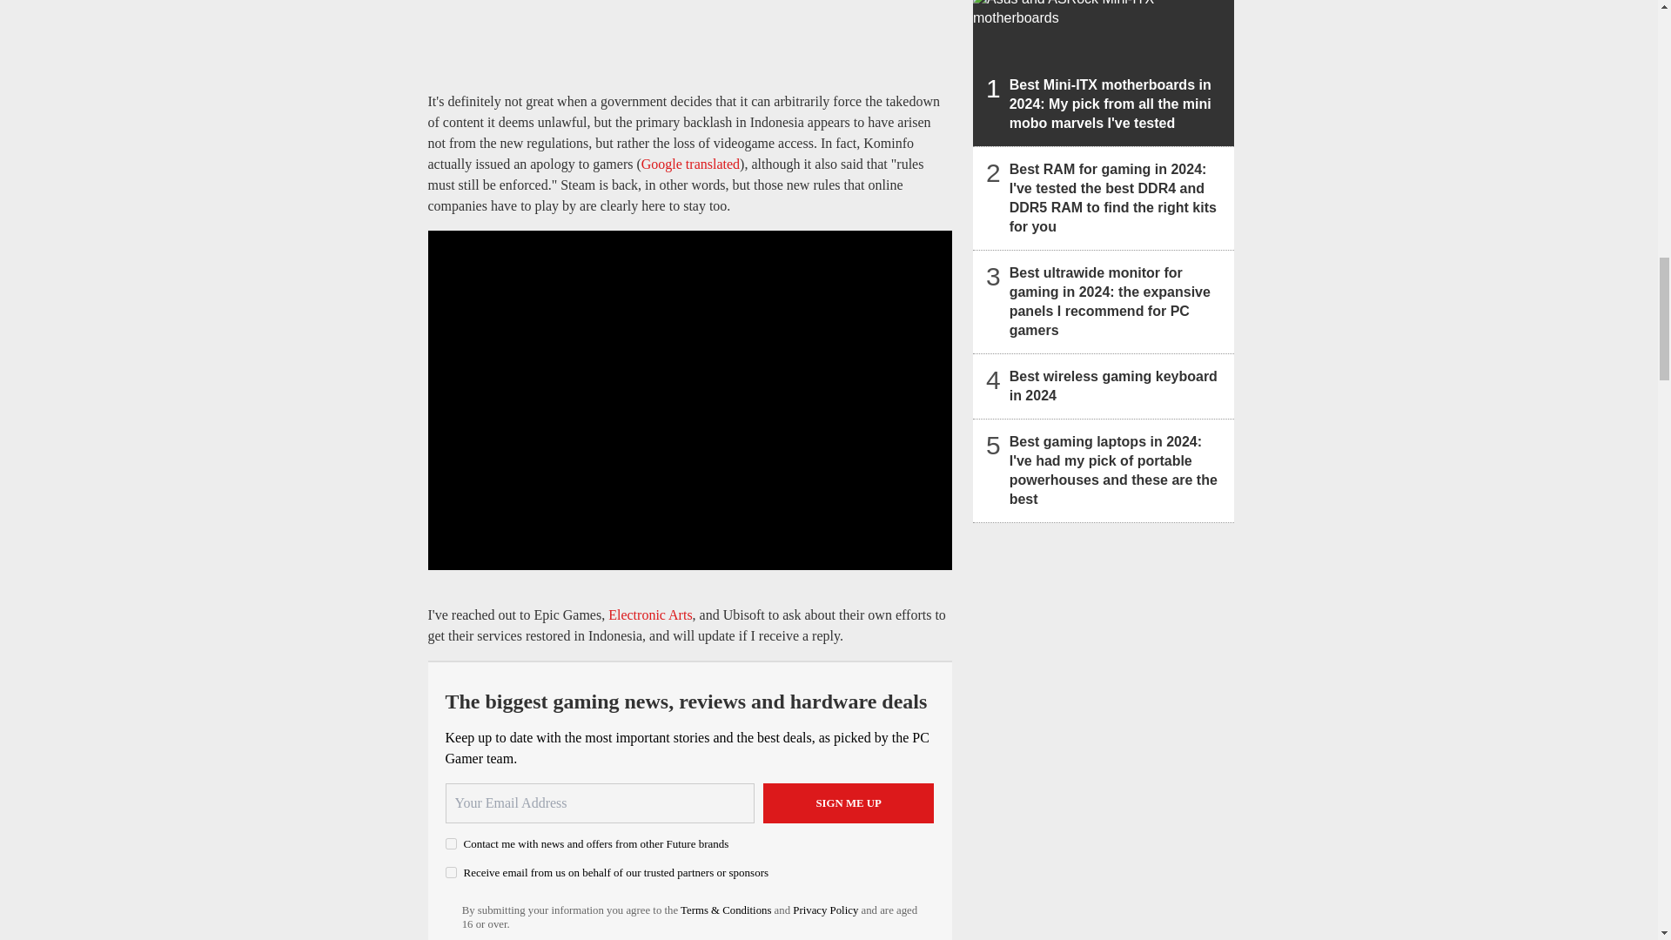 The image size is (1671, 940). What do you see at coordinates (451, 844) in the screenshot?
I see `on` at bounding box center [451, 844].